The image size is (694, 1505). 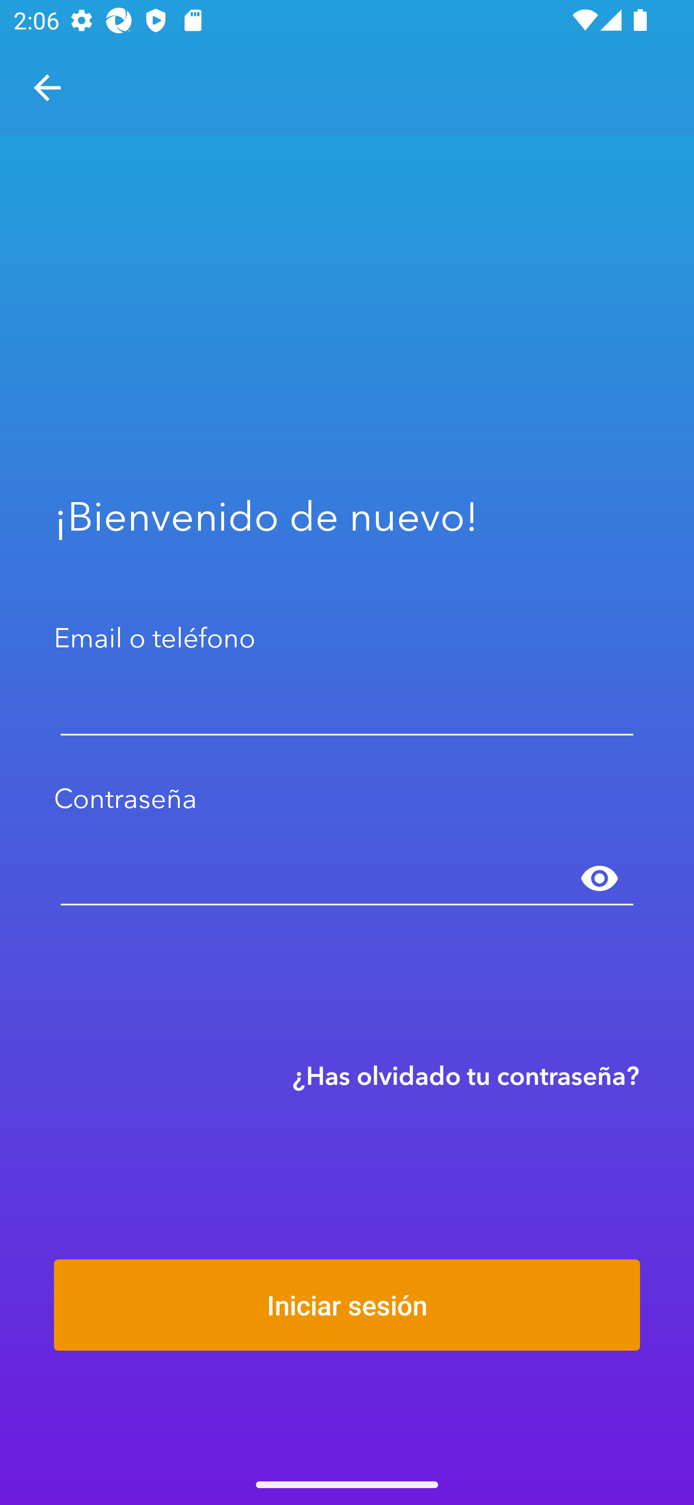 I want to click on Navegar hacia arriba, so click(x=47, y=88).